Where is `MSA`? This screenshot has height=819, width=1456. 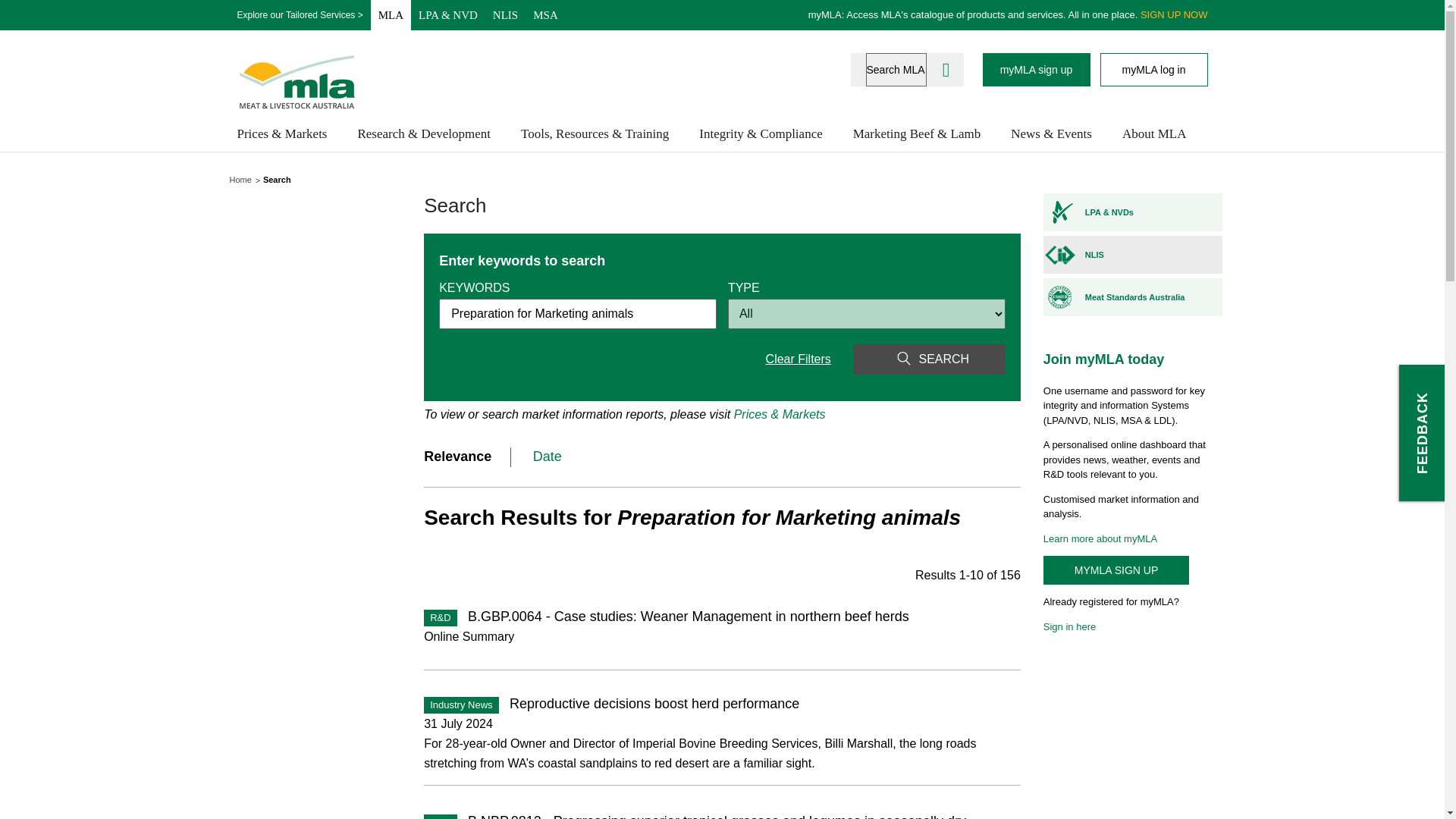
MSA is located at coordinates (546, 15).